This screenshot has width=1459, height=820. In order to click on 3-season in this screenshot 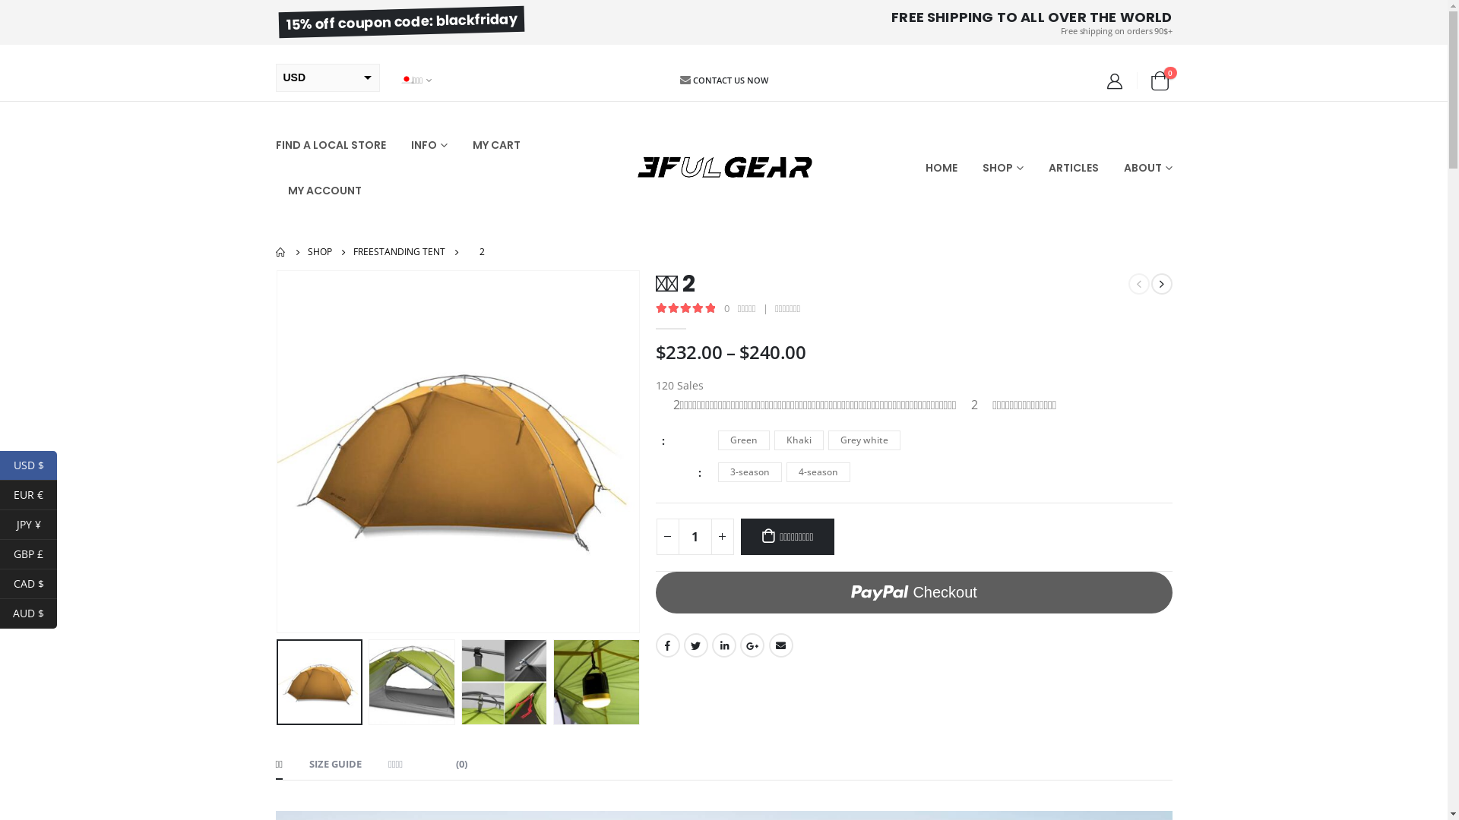, I will do `click(749, 472)`.